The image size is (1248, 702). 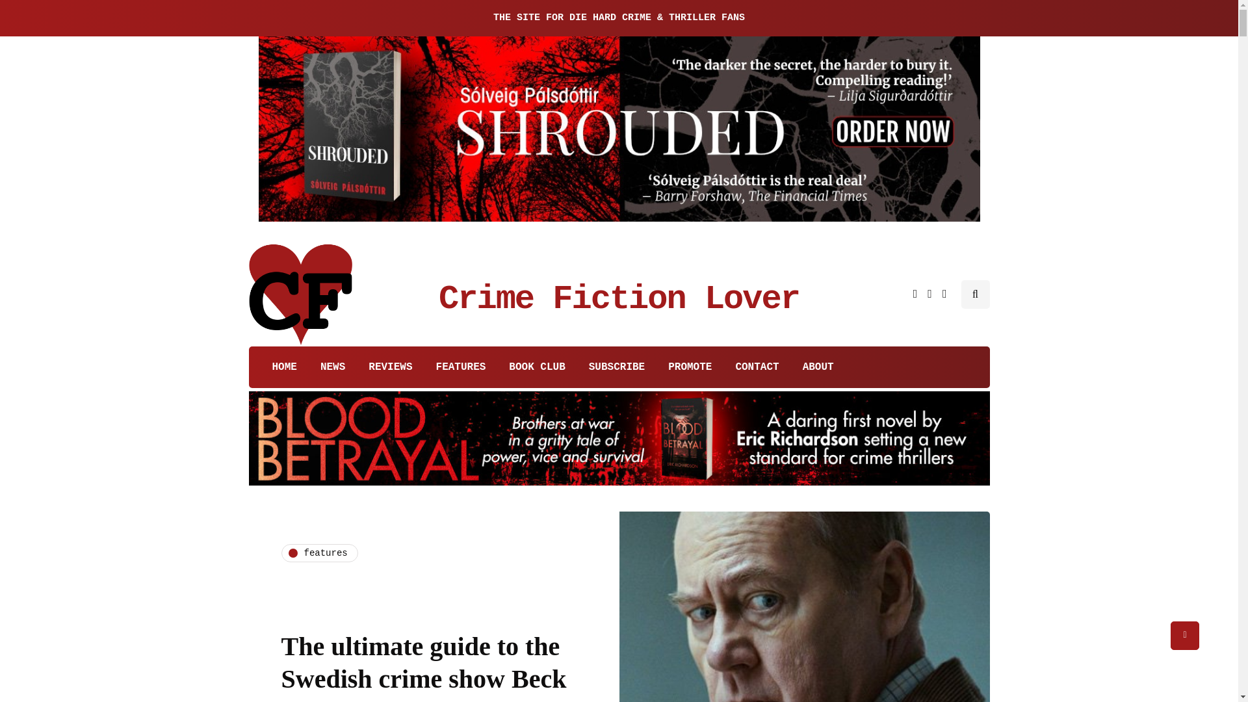 I want to click on REVIEWS, so click(x=390, y=367).